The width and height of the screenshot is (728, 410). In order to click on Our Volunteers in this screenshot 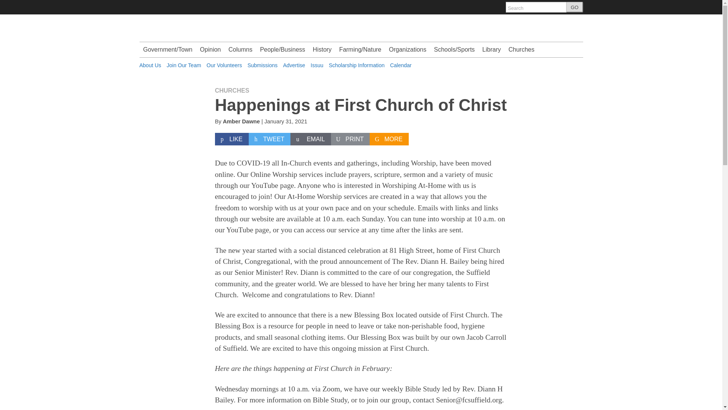, I will do `click(224, 65)`.